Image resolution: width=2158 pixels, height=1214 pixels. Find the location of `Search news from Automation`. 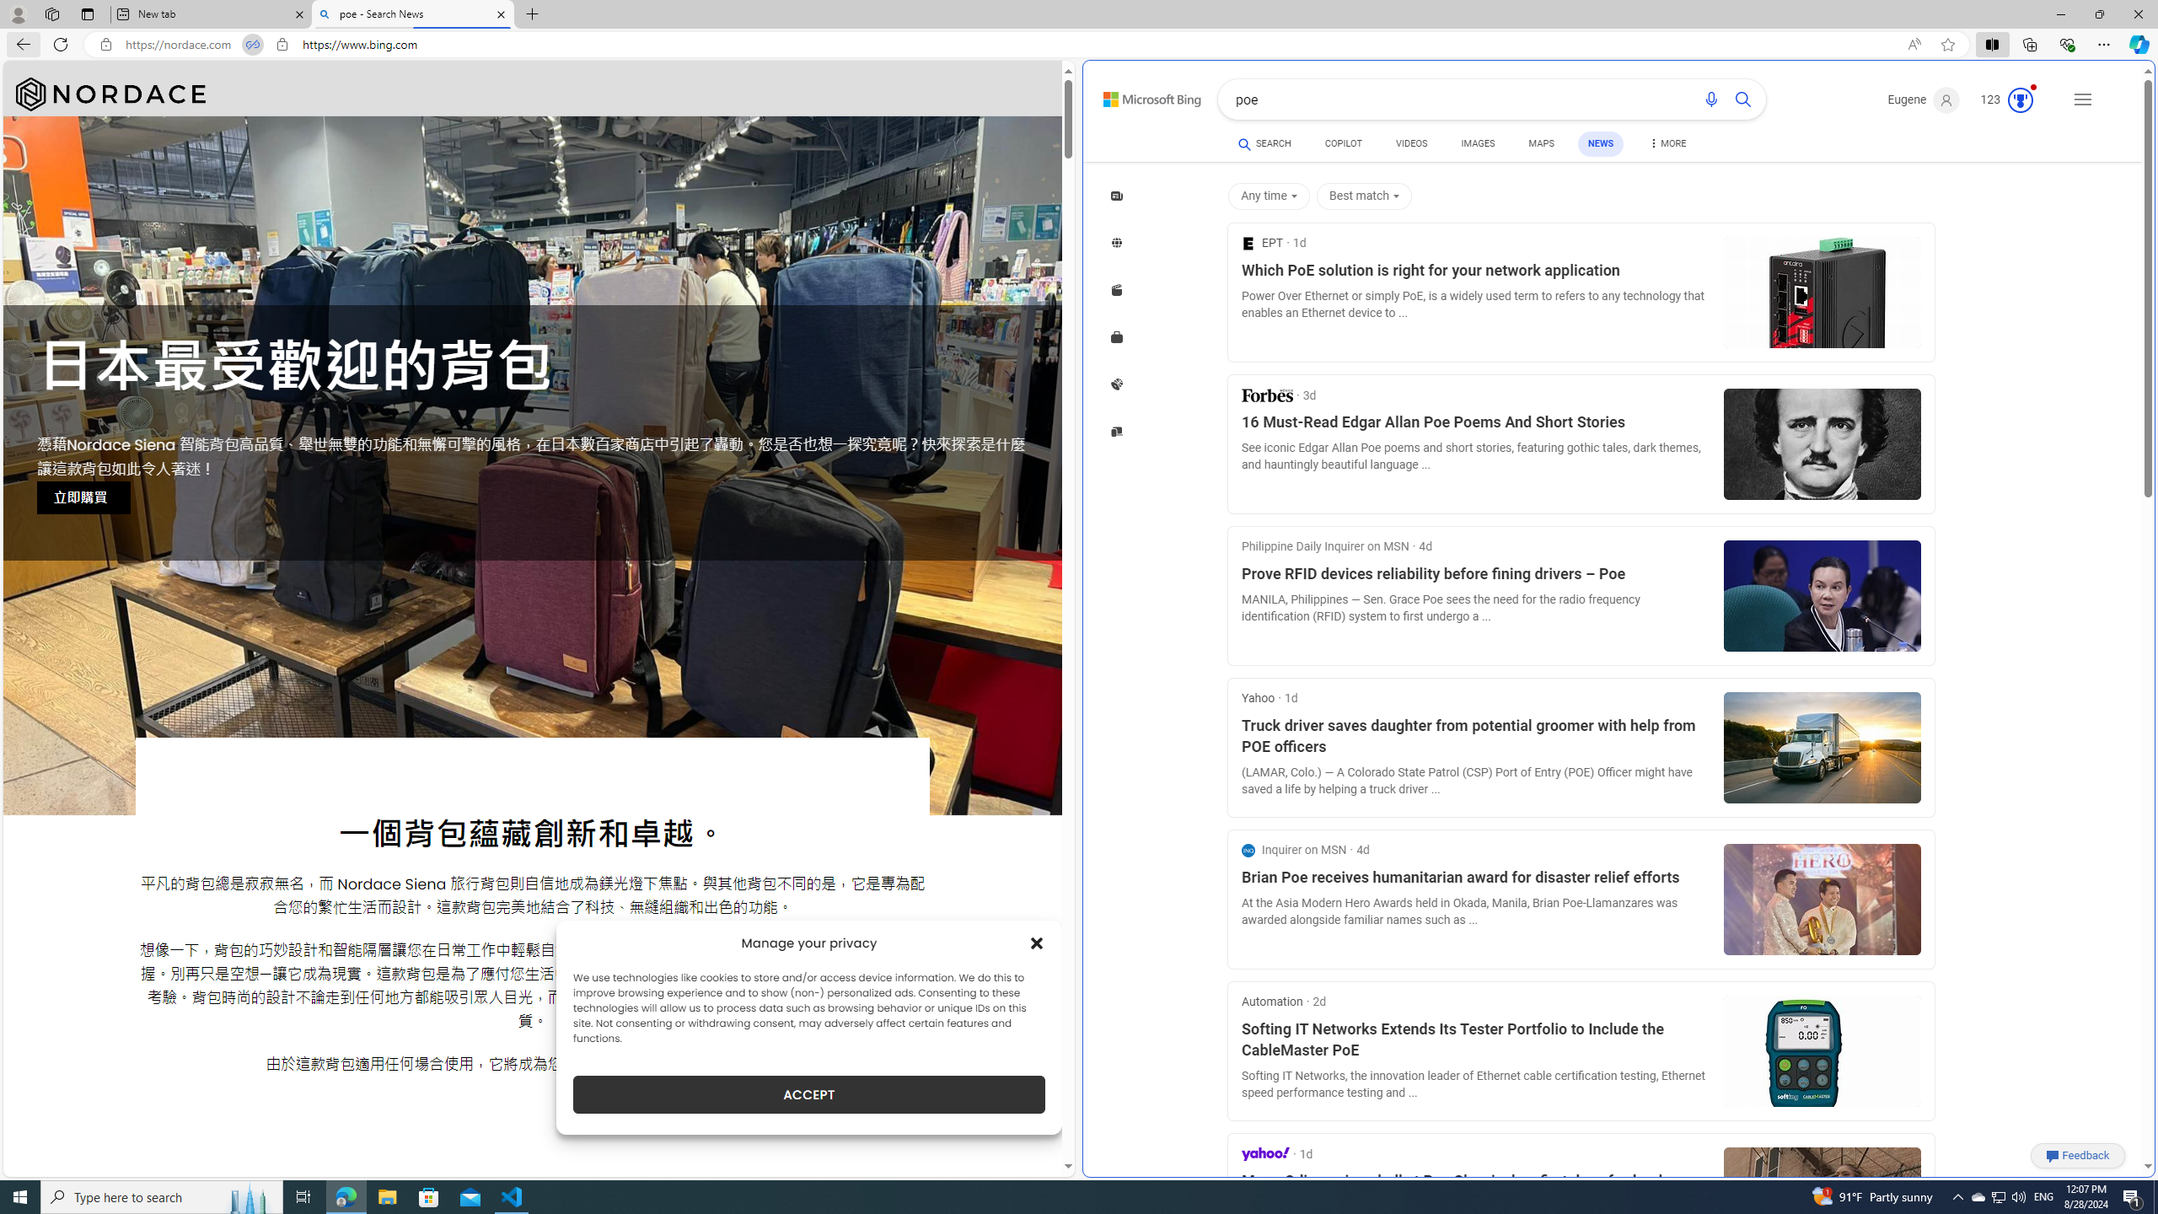

Search news from Automation is located at coordinates (1272, 1002).